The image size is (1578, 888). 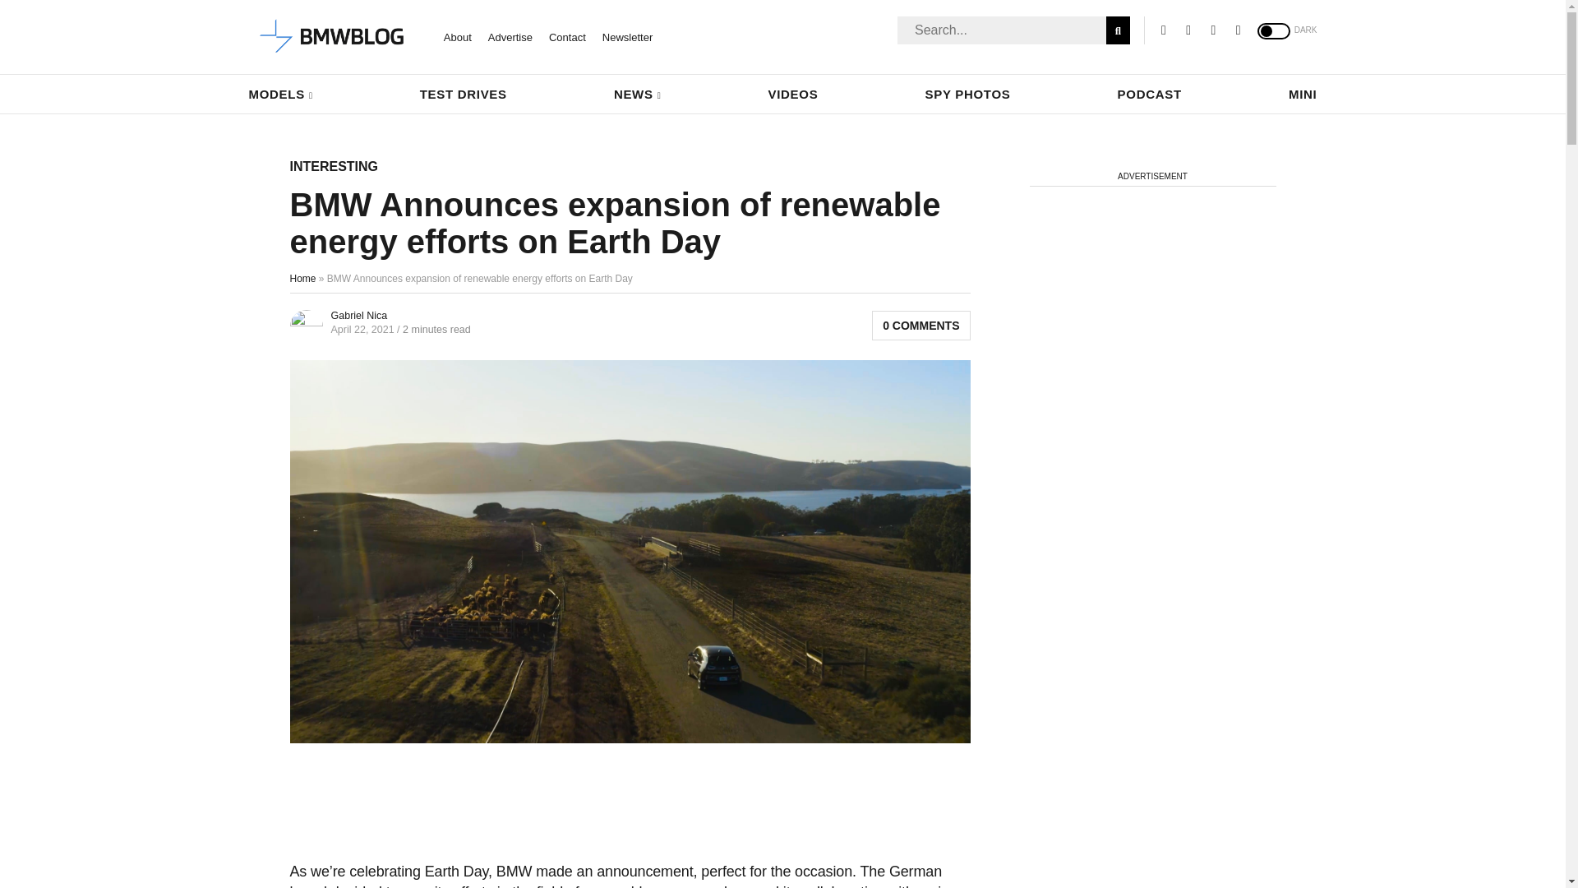 What do you see at coordinates (628, 36) in the screenshot?
I see `Newsletter` at bounding box center [628, 36].